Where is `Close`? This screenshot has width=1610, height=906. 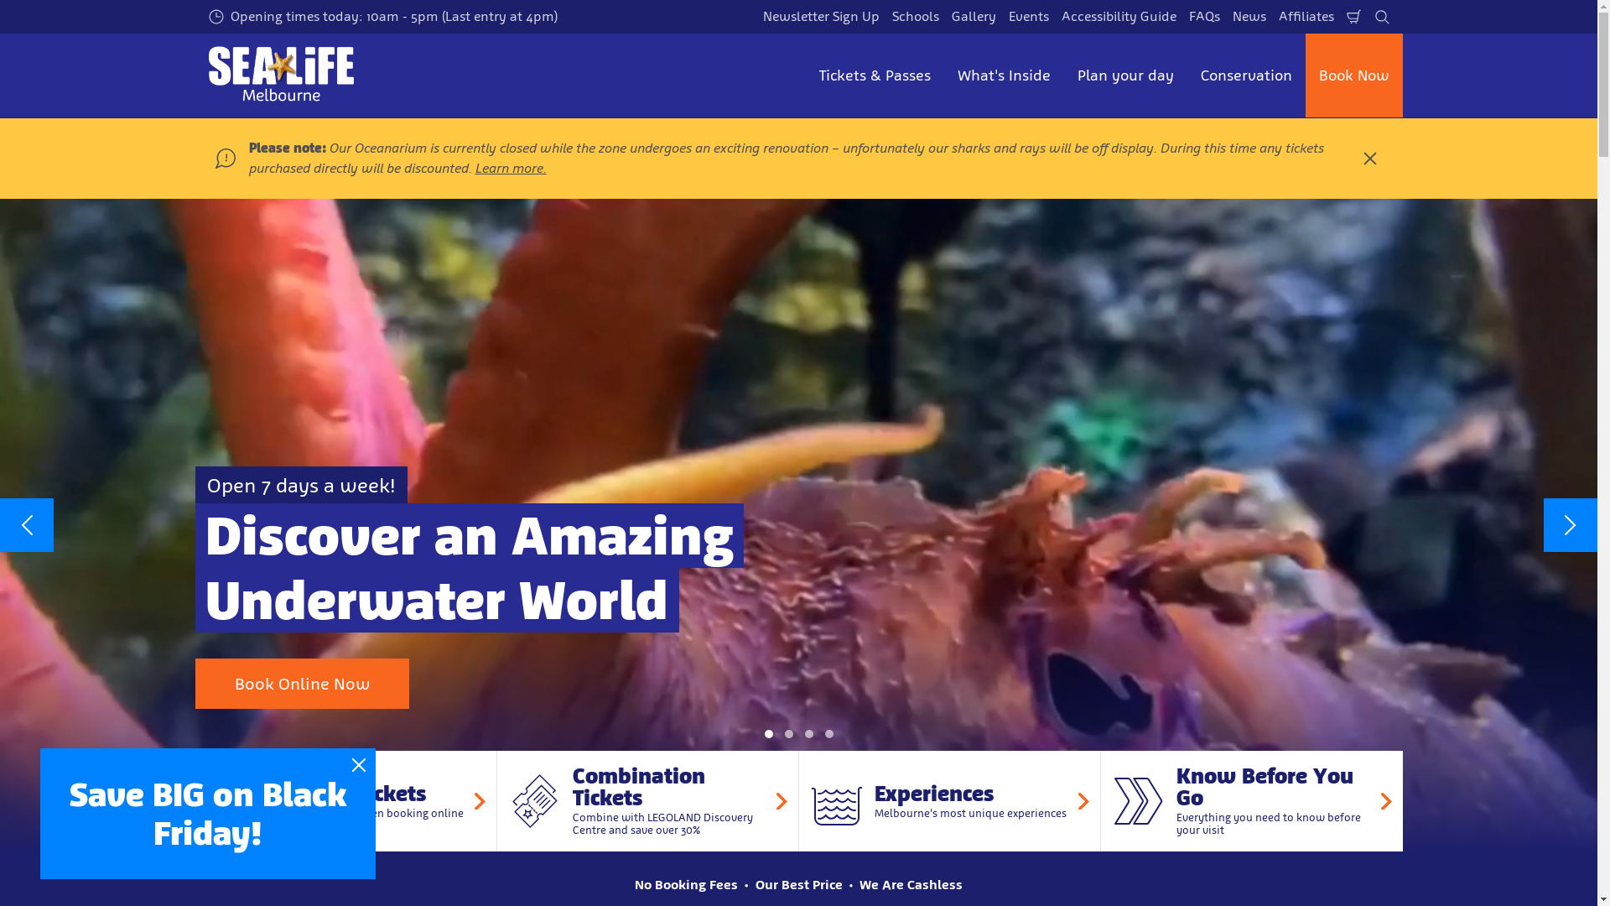
Close is located at coordinates (359, 765).